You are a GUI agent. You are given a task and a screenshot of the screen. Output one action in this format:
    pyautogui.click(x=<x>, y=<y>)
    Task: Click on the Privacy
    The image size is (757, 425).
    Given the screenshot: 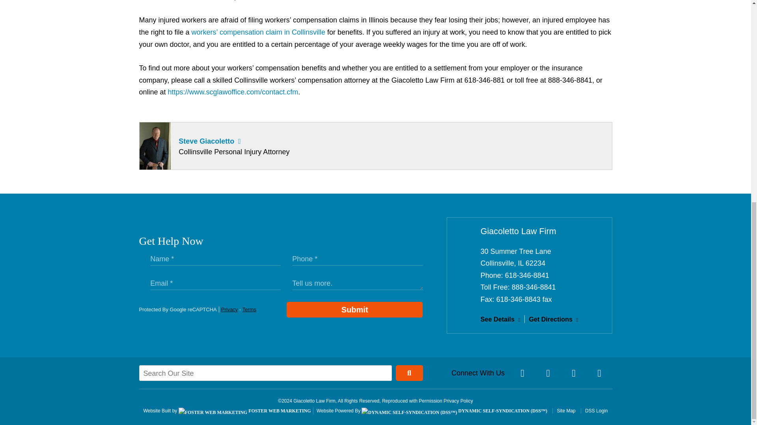 What is the action you would take?
    pyautogui.click(x=229, y=309)
    